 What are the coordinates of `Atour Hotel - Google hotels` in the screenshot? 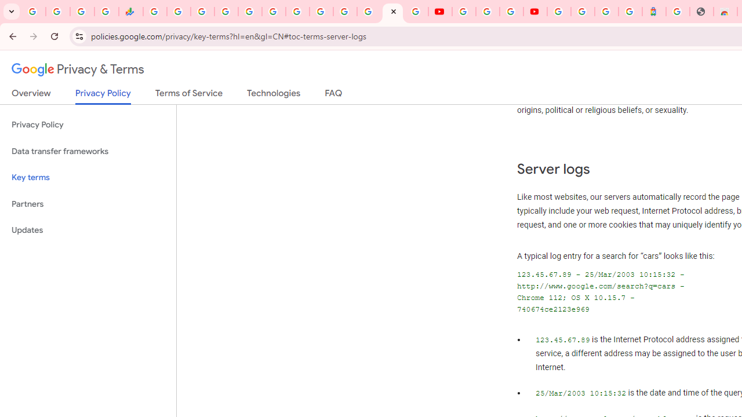 It's located at (654, 12).